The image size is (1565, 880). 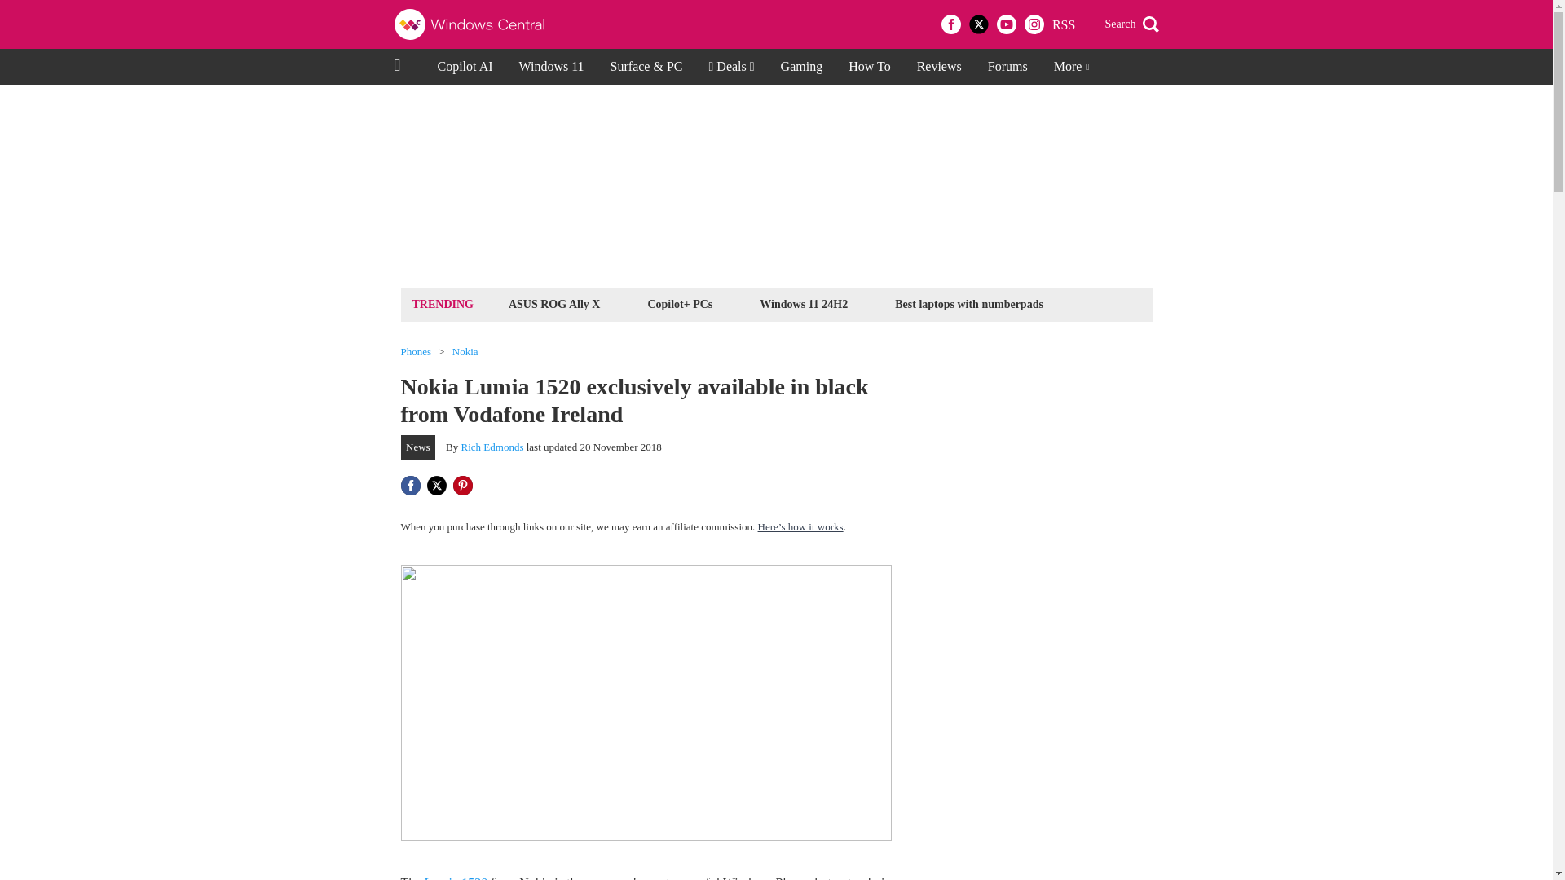 What do you see at coordinates (465, 67) in the screenshot?
I see `Copilot AI` at bounding box center [465, 67].